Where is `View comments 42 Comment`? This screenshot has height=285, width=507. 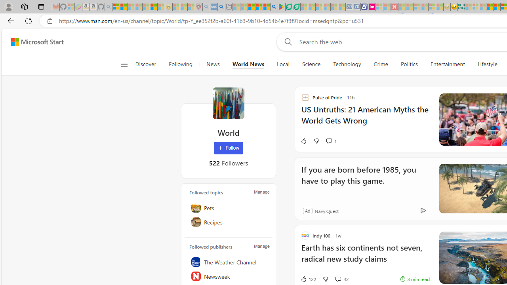 View comments 42 Comment is located at coordinates (341, 279).